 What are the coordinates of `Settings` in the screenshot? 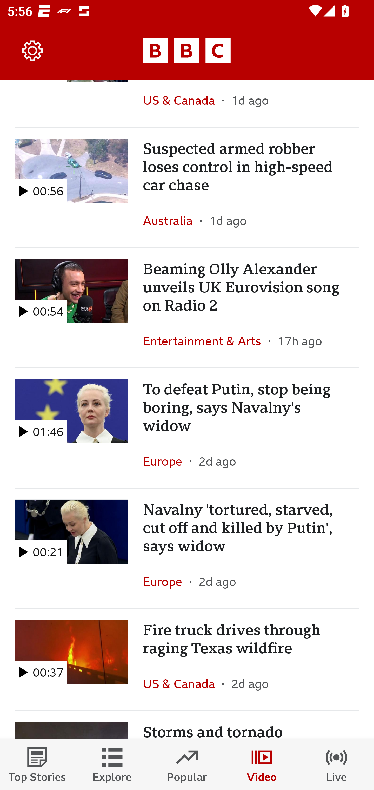 It's located at (33, 51).